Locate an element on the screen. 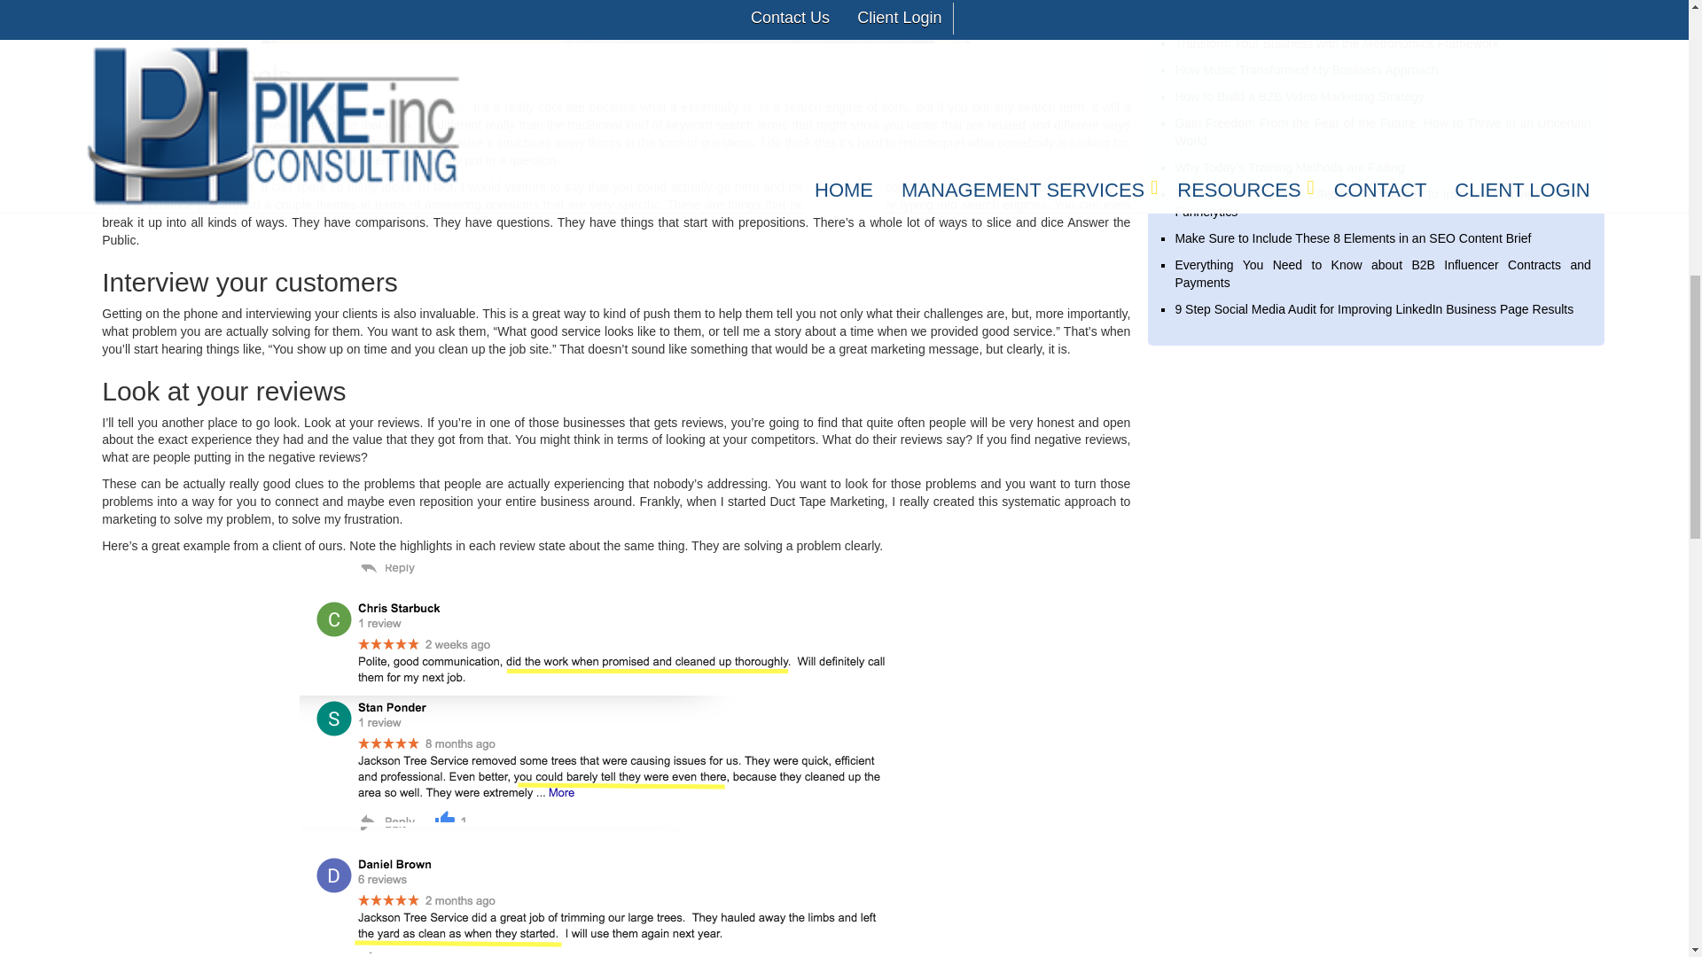 This screenshot has width=1702, height=957. How to Build a B2B Video Marketing Strategy is located at coordinates (1298, 96).